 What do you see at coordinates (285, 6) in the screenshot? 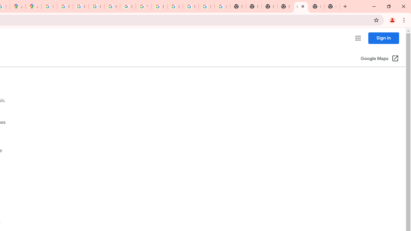
I see `New Tab` at bounding box center [285, 6].